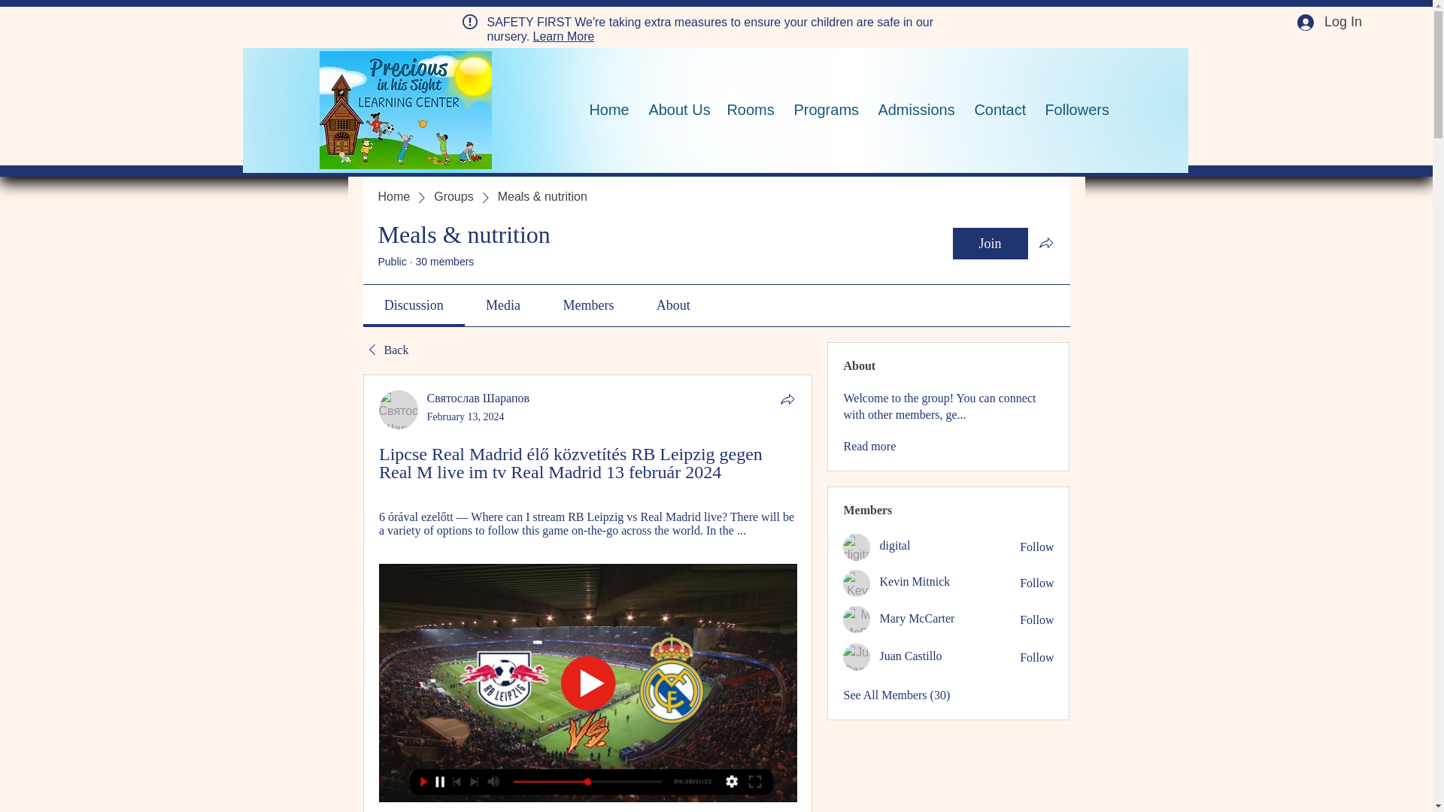  What do you see at coordinates (405, 110) in the screenshot?
I see `LOGO.JPG` at bounding box center [405, 110].